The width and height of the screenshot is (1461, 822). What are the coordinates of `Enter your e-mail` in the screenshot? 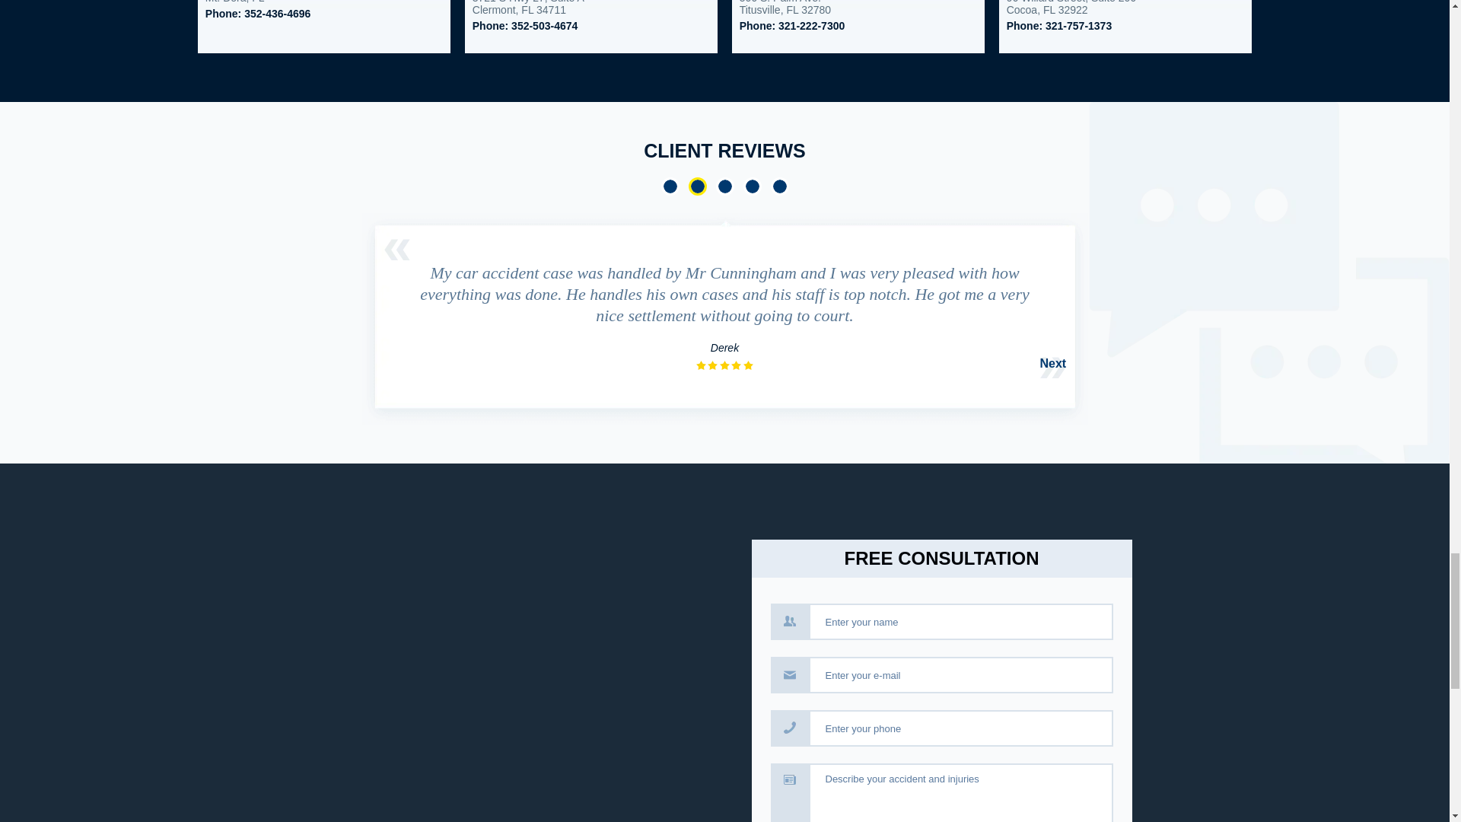 It's located at (960, 674).